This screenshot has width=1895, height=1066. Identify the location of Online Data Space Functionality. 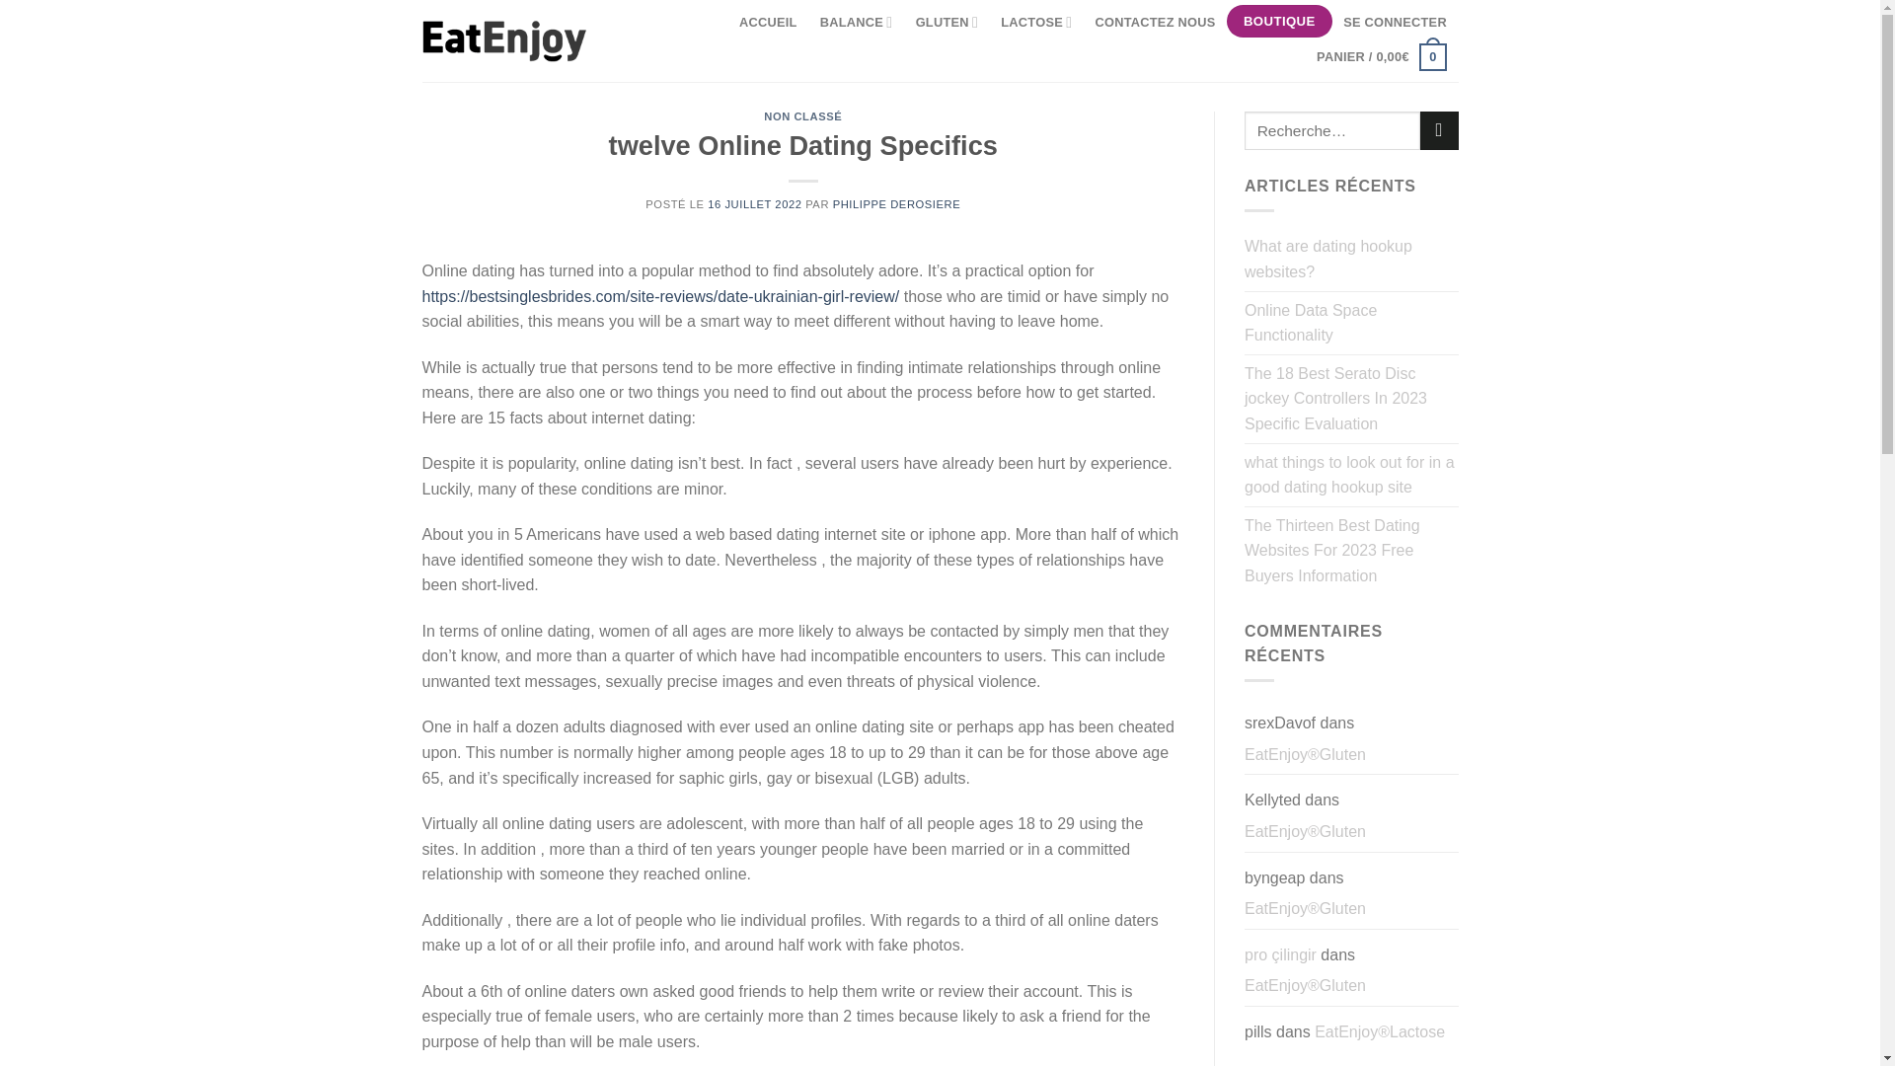
(1352, 322).